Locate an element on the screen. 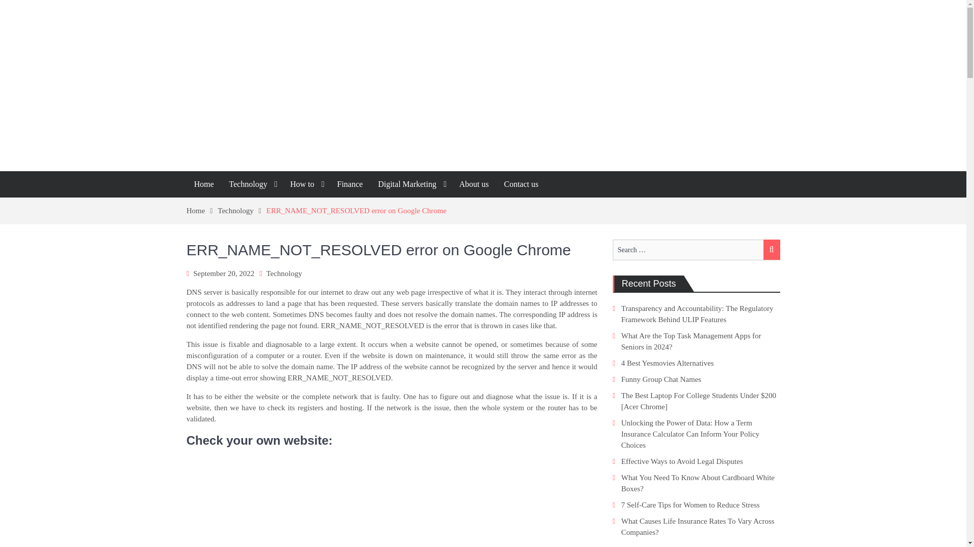  September 20, 2022 is located at coordinates (223, 273).